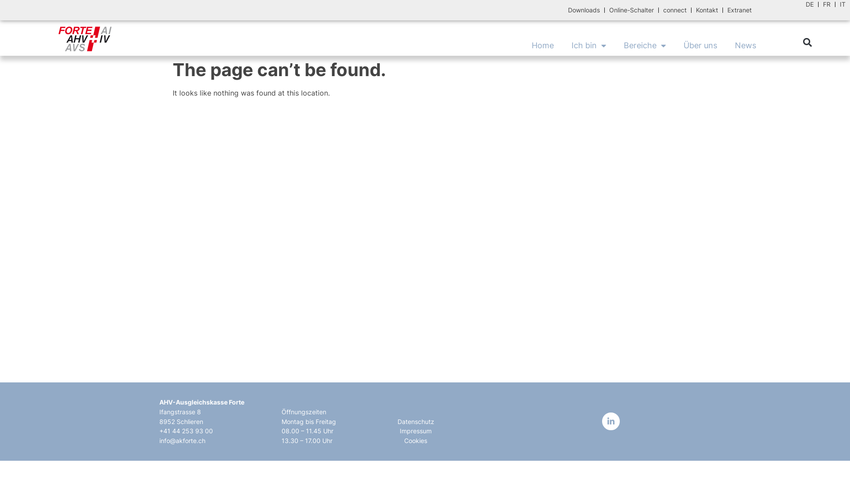 The image size is (850, 478). What do you see at coordinates (85, 39) in the screenshot?
I see `cropped-logo-header-akforte.png` at bounding box center [85, 39].